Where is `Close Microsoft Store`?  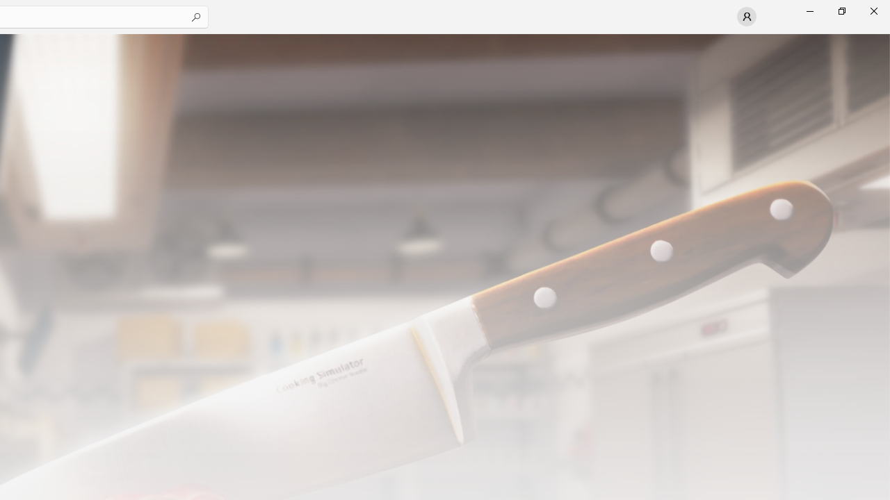
Close Microsoft Store is located at coordinates (873, 11).